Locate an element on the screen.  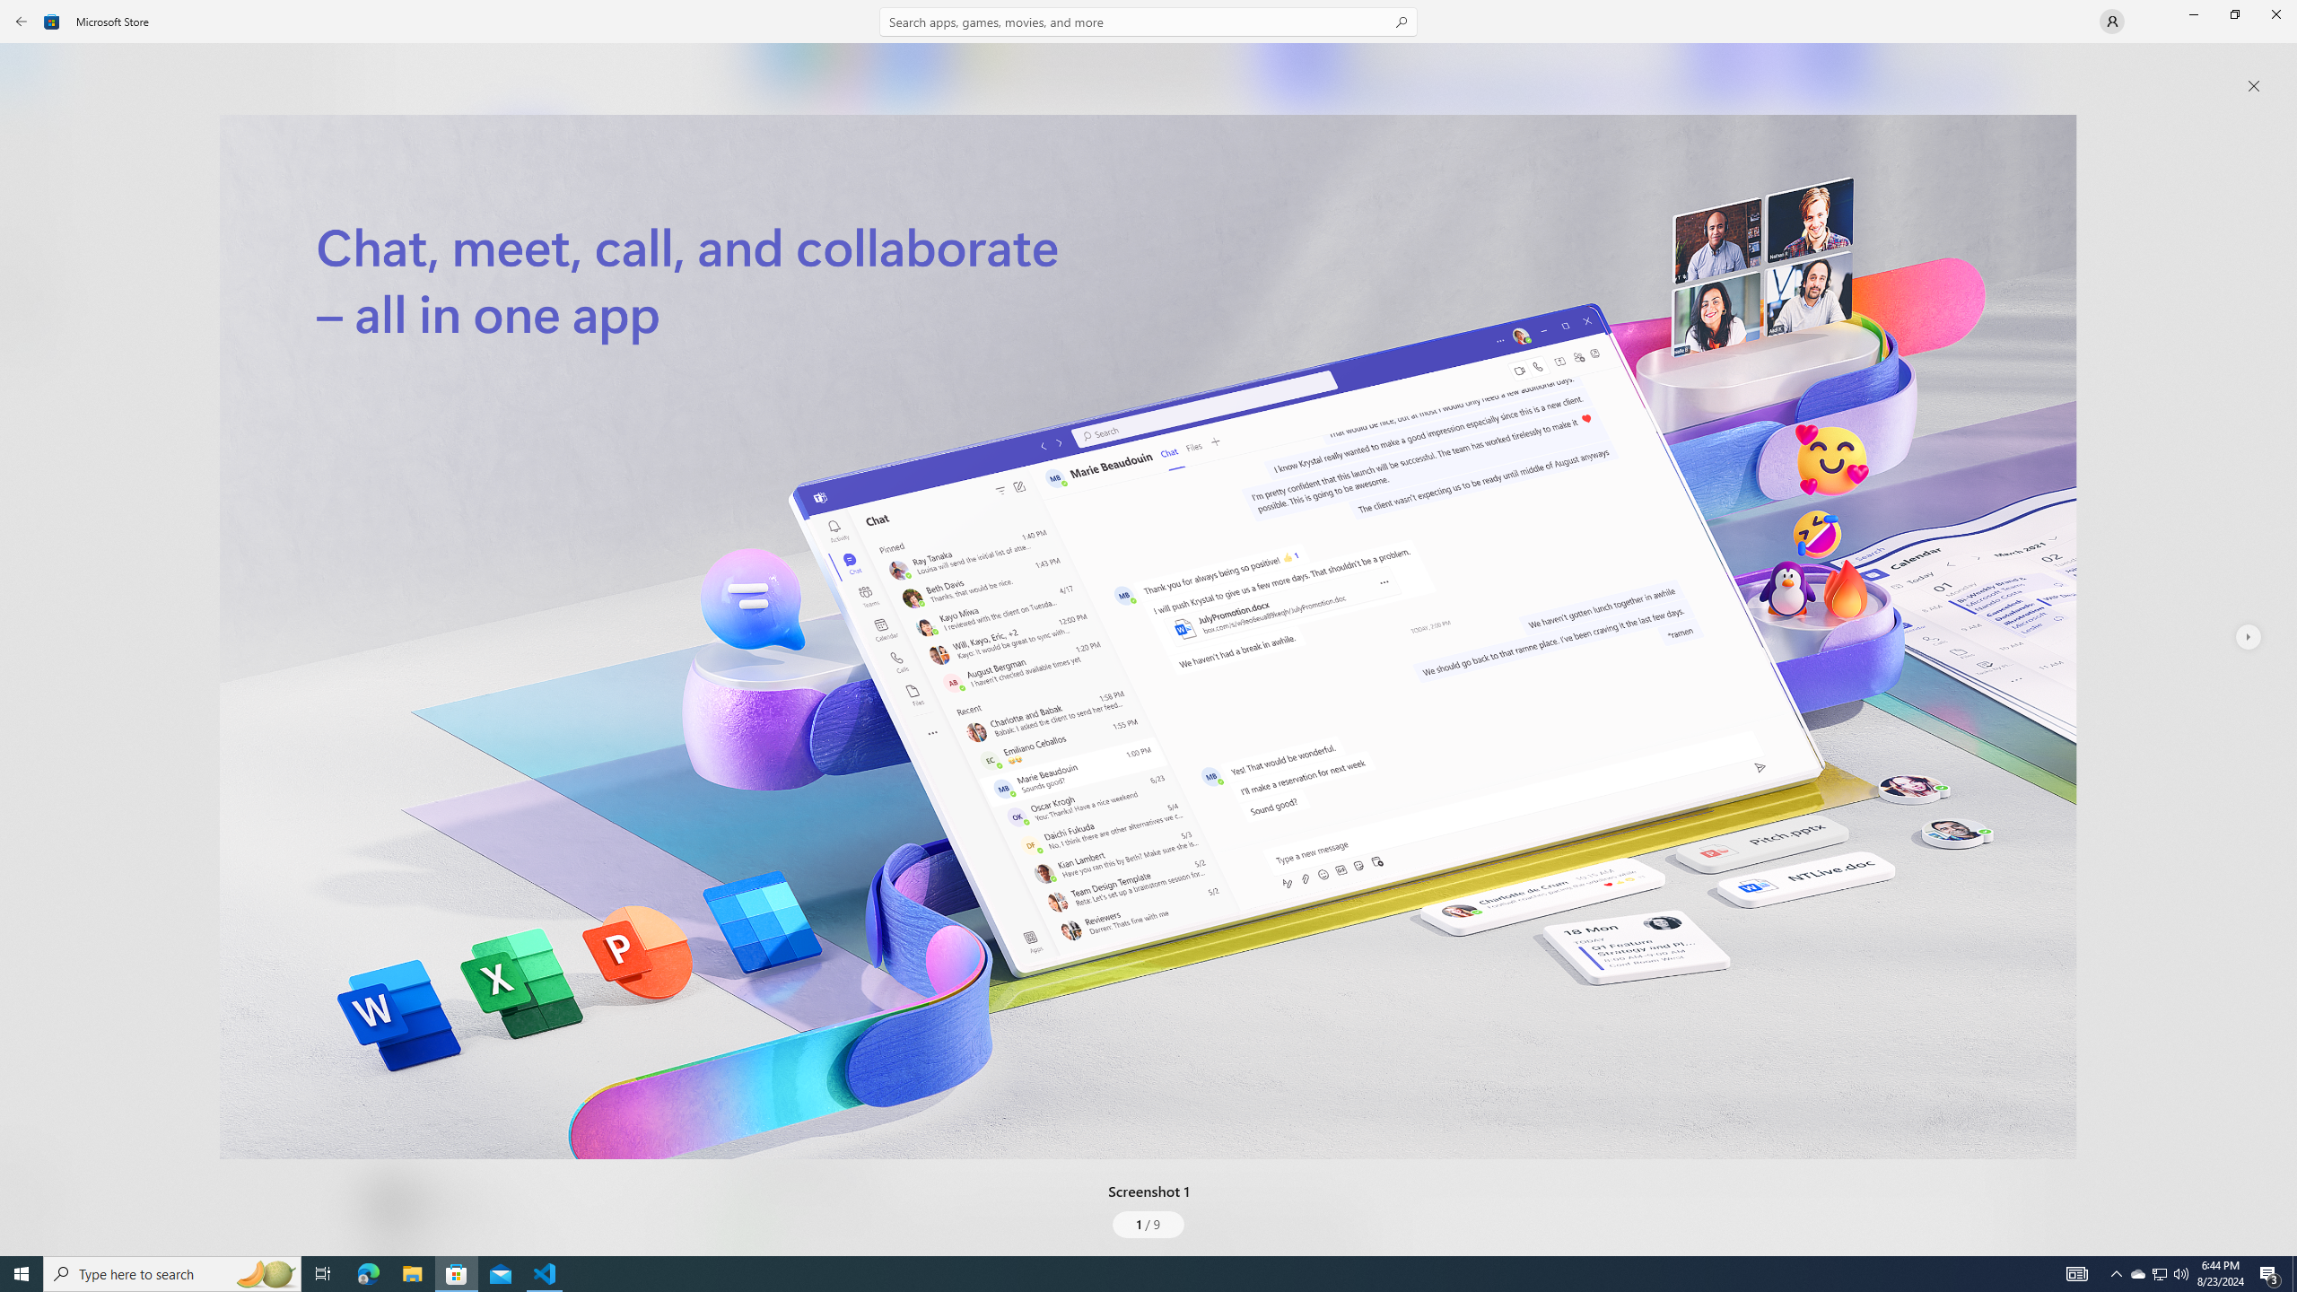
Show less is located at coordinates (763, 1111).